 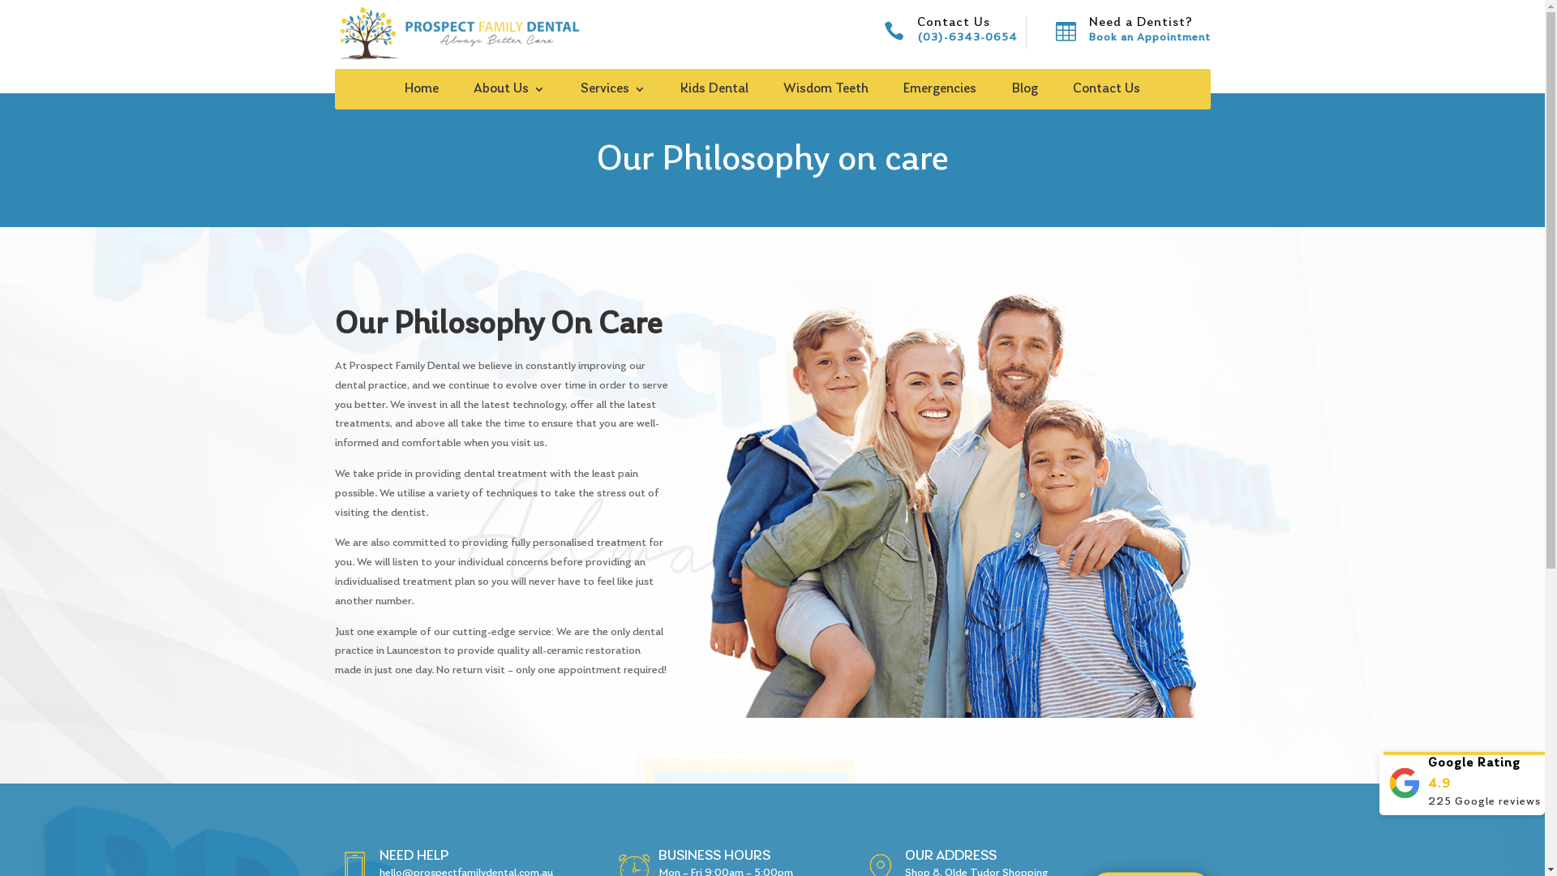 What do you see at coordinates (940, 92) in the screenshot?
I see `Emergencies` at bounding box center [940, 92].